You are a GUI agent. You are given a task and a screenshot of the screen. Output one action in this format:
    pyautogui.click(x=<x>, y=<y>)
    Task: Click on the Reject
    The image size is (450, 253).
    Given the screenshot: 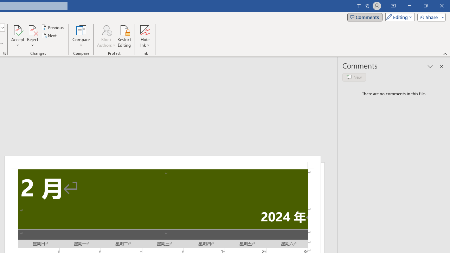 What is the action you would take?
    pyautogui.click(x=32, y=36)
    